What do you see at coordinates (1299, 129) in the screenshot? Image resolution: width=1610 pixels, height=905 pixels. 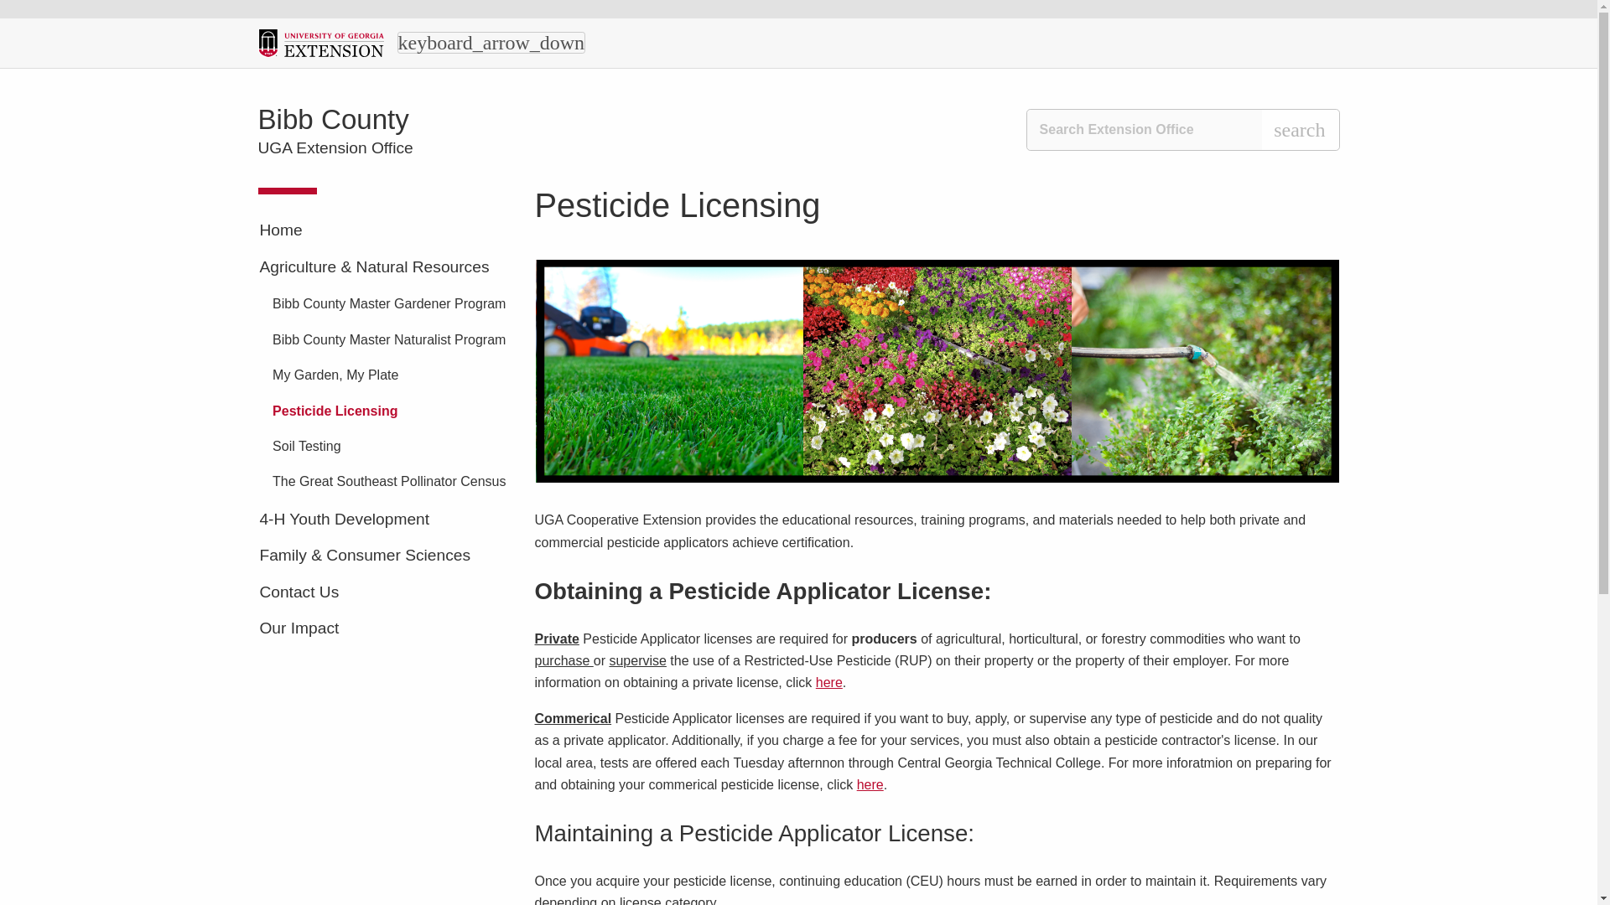 I see `search` at bounding box center [1299, 129].